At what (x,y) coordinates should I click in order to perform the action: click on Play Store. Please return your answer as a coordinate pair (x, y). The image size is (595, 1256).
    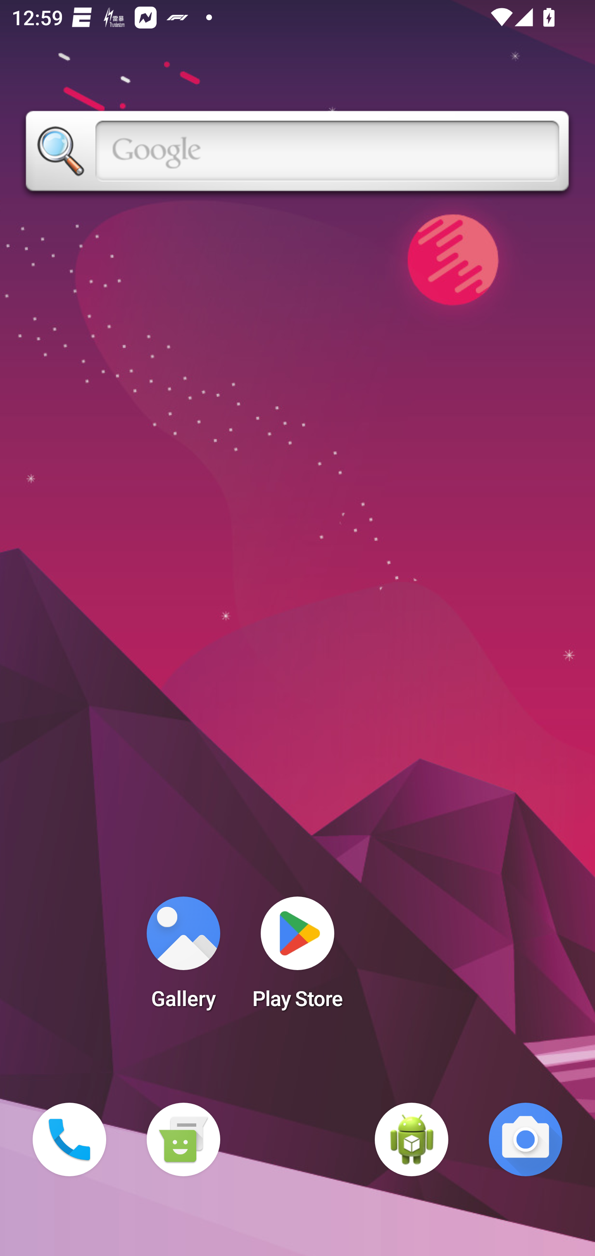
    Looking at the image, I should click on (297, 958).